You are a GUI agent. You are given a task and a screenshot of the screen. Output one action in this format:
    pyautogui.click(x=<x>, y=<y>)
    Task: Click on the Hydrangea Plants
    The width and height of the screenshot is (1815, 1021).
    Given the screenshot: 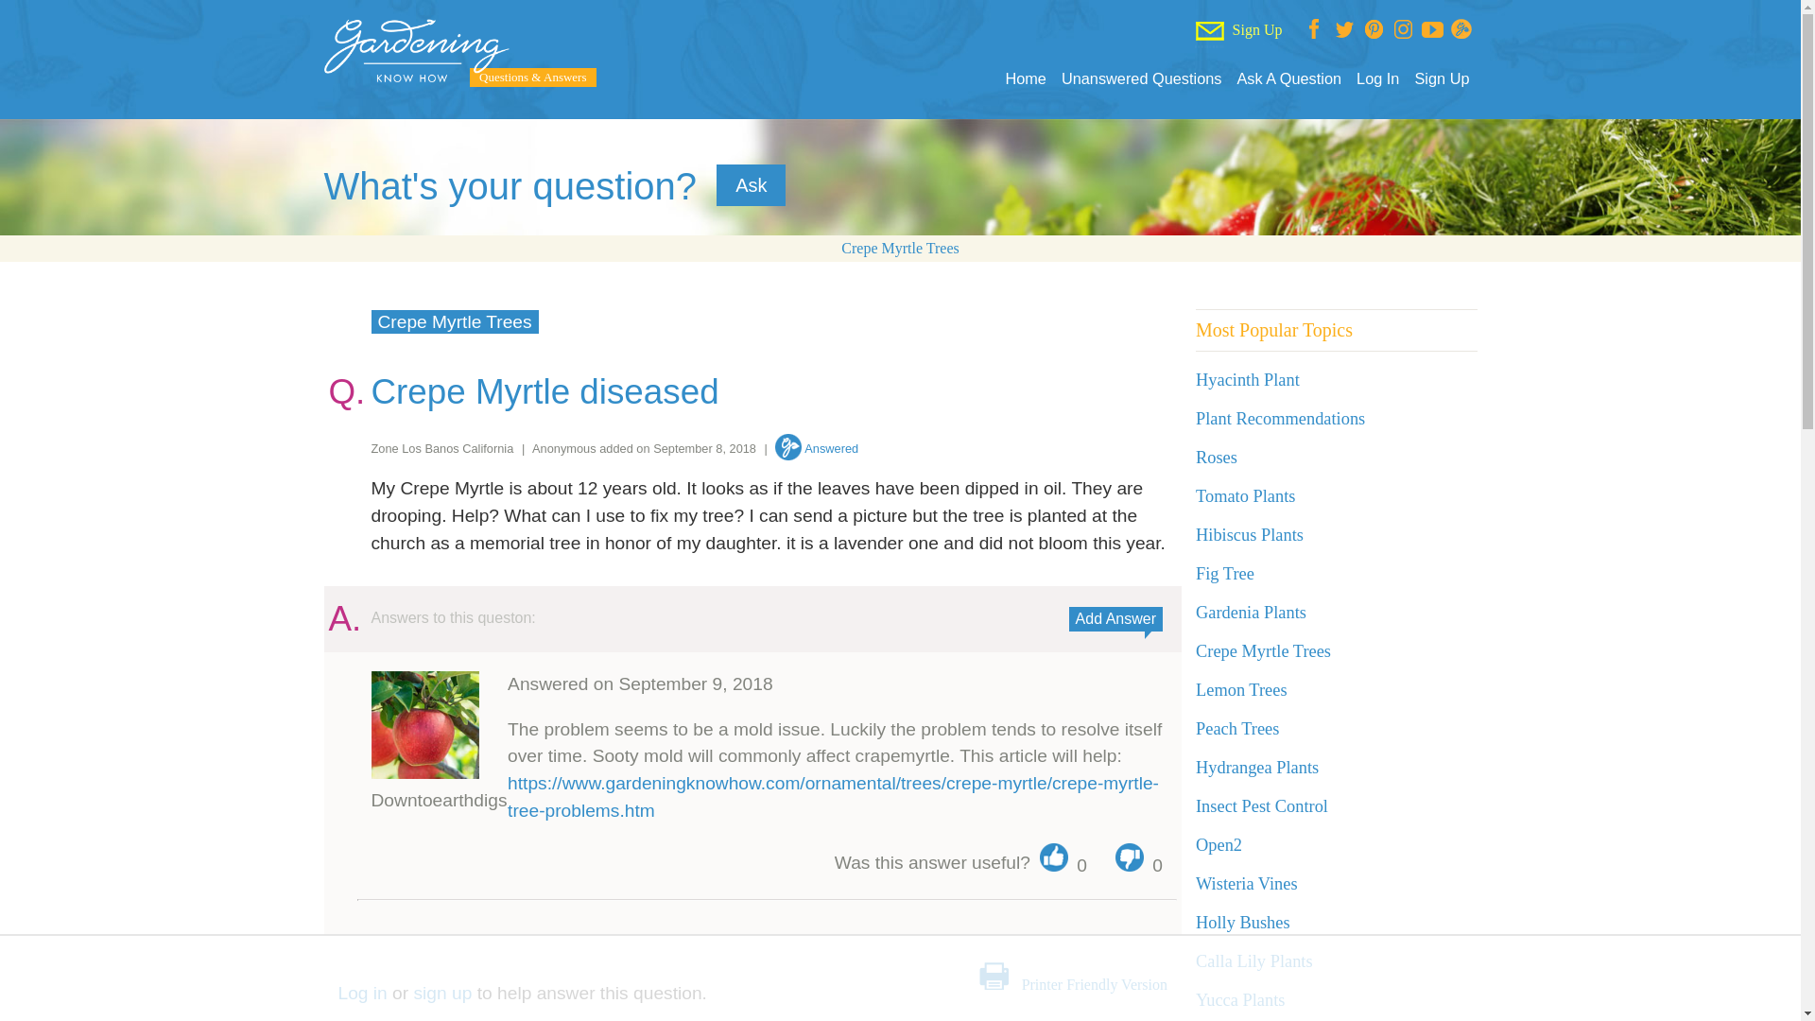 What is the action you would take?
    pyautogui.click(x=1257, y=768)
    